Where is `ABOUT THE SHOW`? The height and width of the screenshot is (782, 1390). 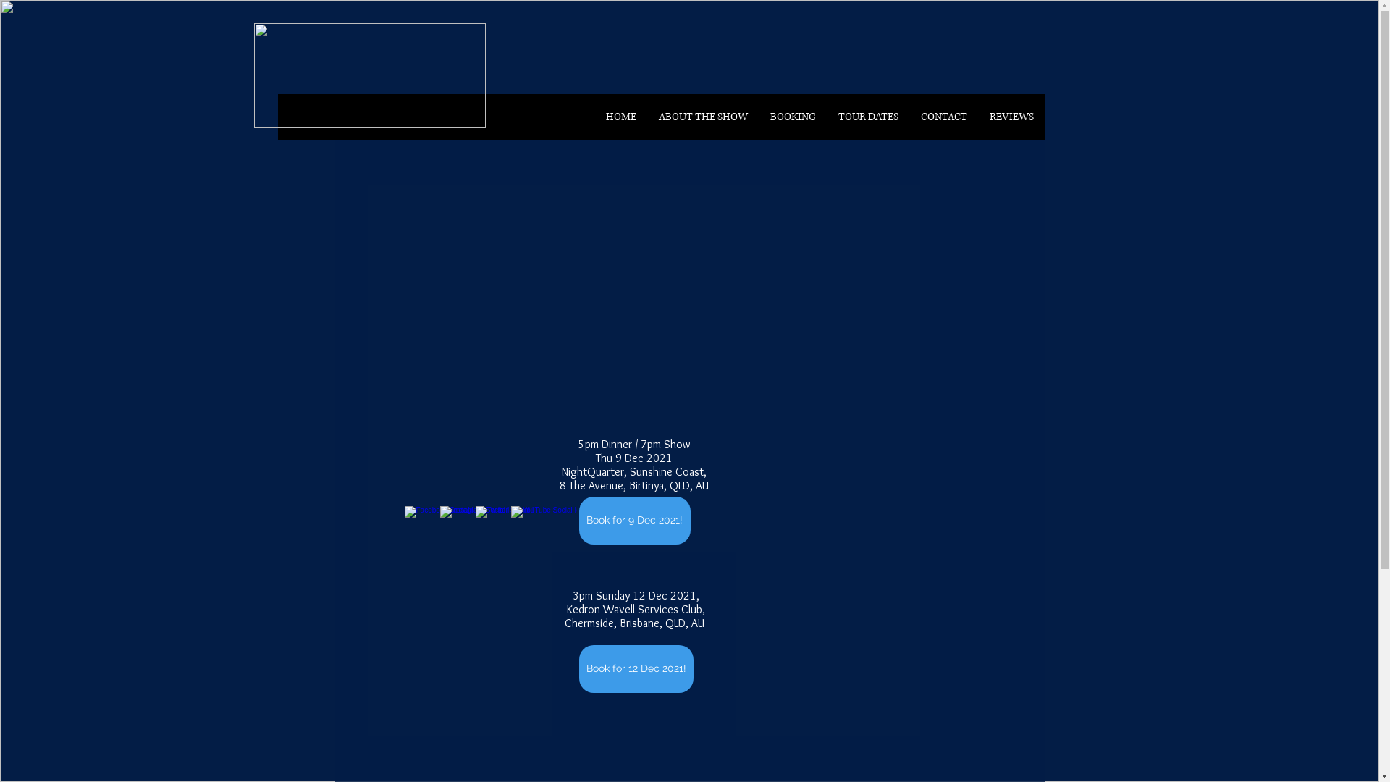 ABOUT THE SHOW is located at coordinates (703, 117).